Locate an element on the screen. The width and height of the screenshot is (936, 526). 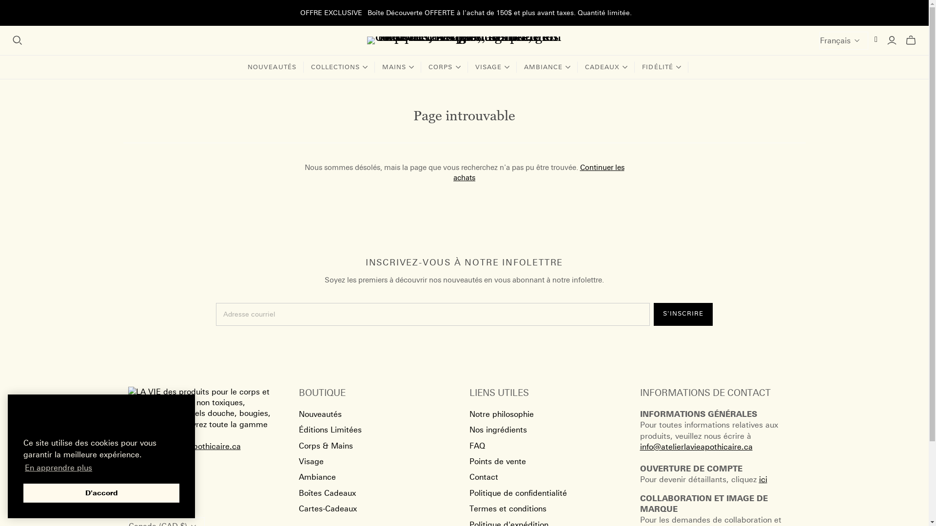
En apprendre plus is located at coordinates (58, 468).